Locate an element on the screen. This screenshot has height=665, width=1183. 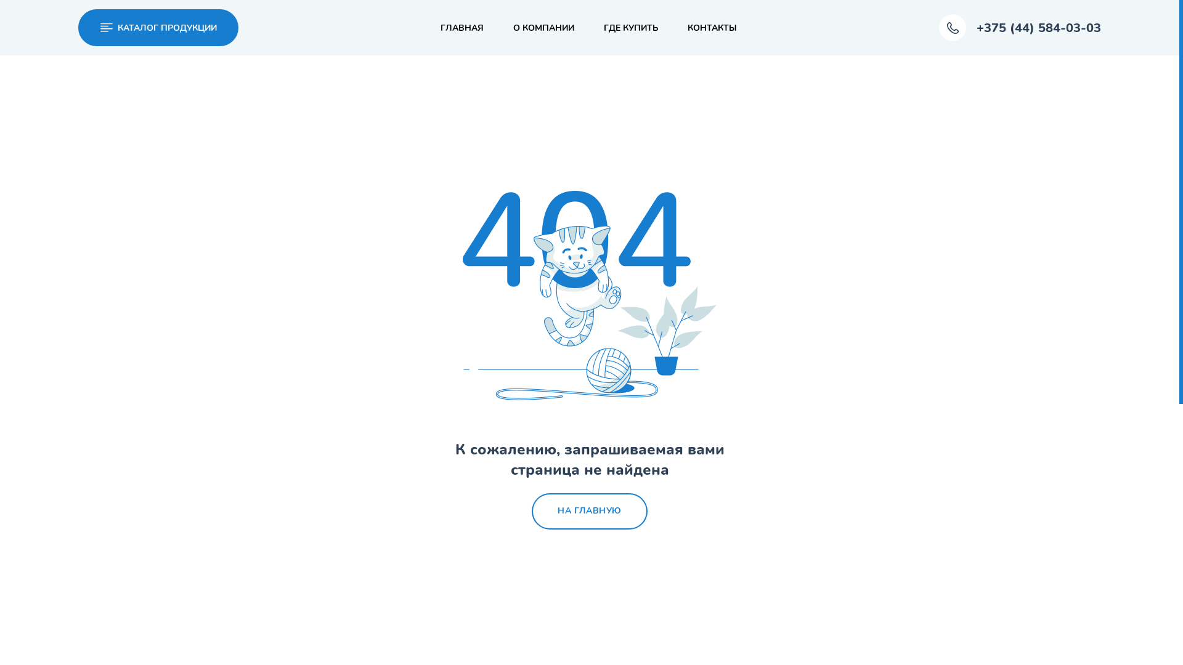
+375 (44) 584-03-03 is located at coordinates (1020, 28).